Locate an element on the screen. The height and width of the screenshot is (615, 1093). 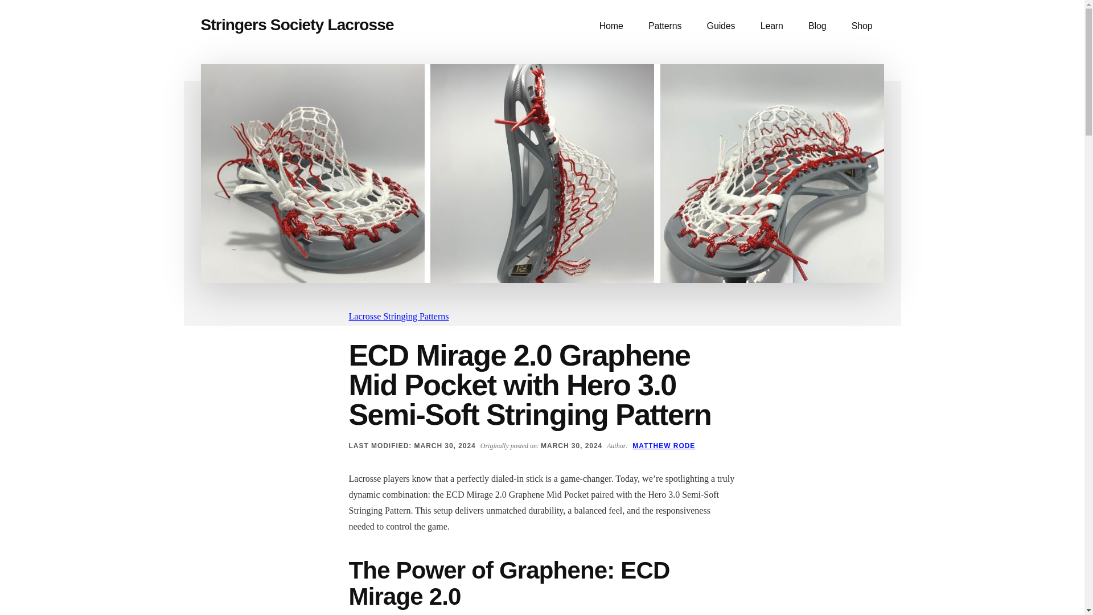
Blog is located at coordinates (816, 26).